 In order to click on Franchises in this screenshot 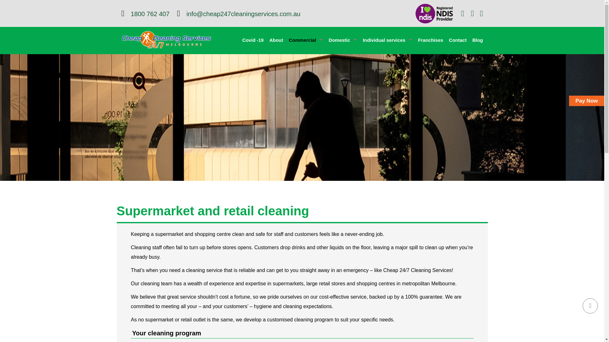, I will do `click(430, 40)`.